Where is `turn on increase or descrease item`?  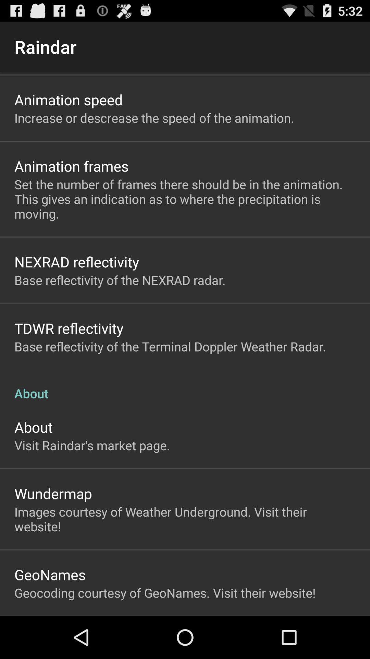 turn on increase or descrease item is located at coordinates (154, 118).